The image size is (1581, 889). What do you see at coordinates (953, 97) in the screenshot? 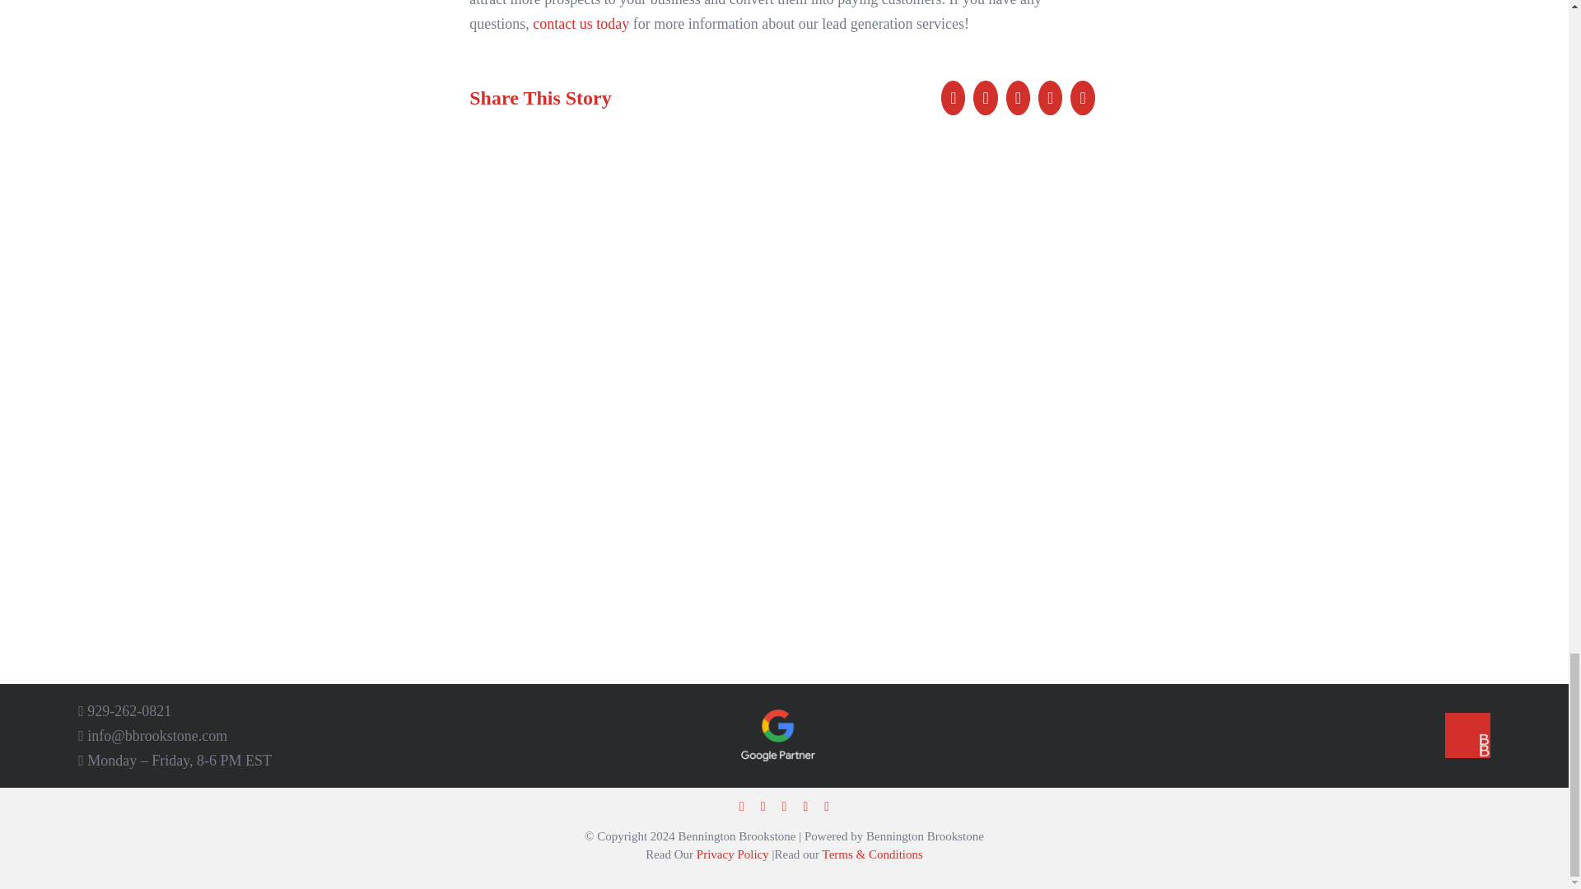
I see `Facebook` at bounding box center [953, 97].